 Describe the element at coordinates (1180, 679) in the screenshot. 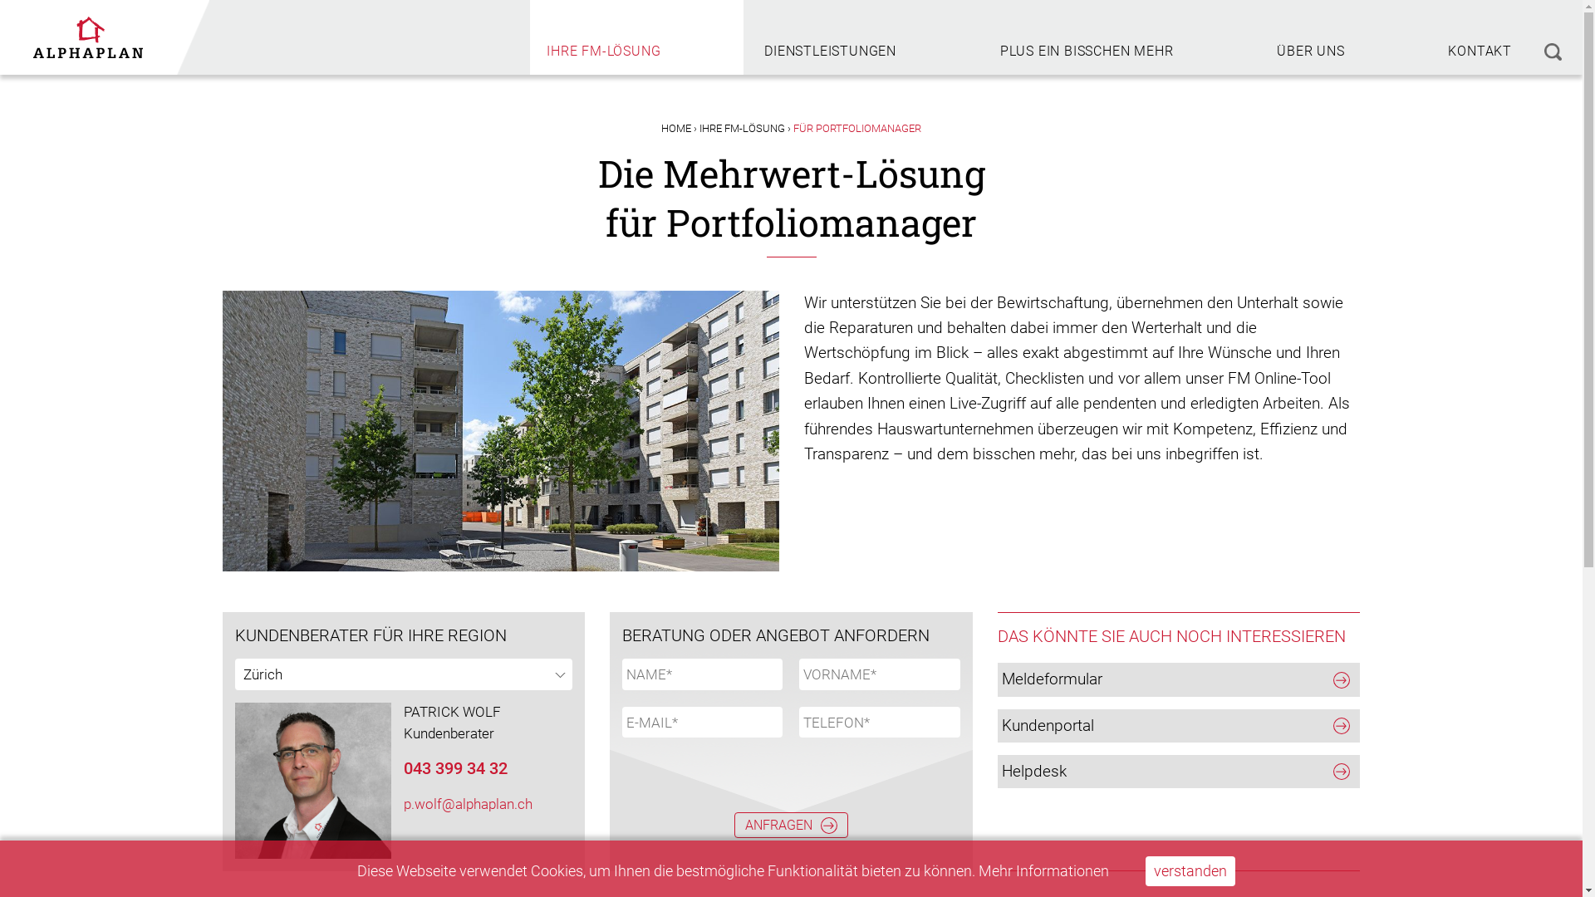

I see `Meldeformular` at that location.